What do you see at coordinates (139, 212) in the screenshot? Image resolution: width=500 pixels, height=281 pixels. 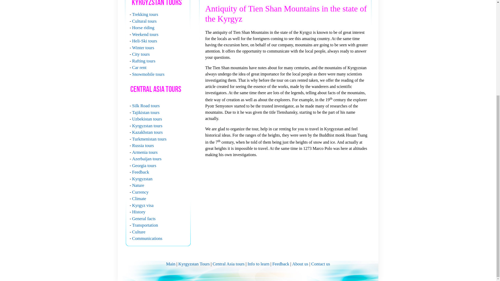 I see `History` at bounding box center [139, 212].